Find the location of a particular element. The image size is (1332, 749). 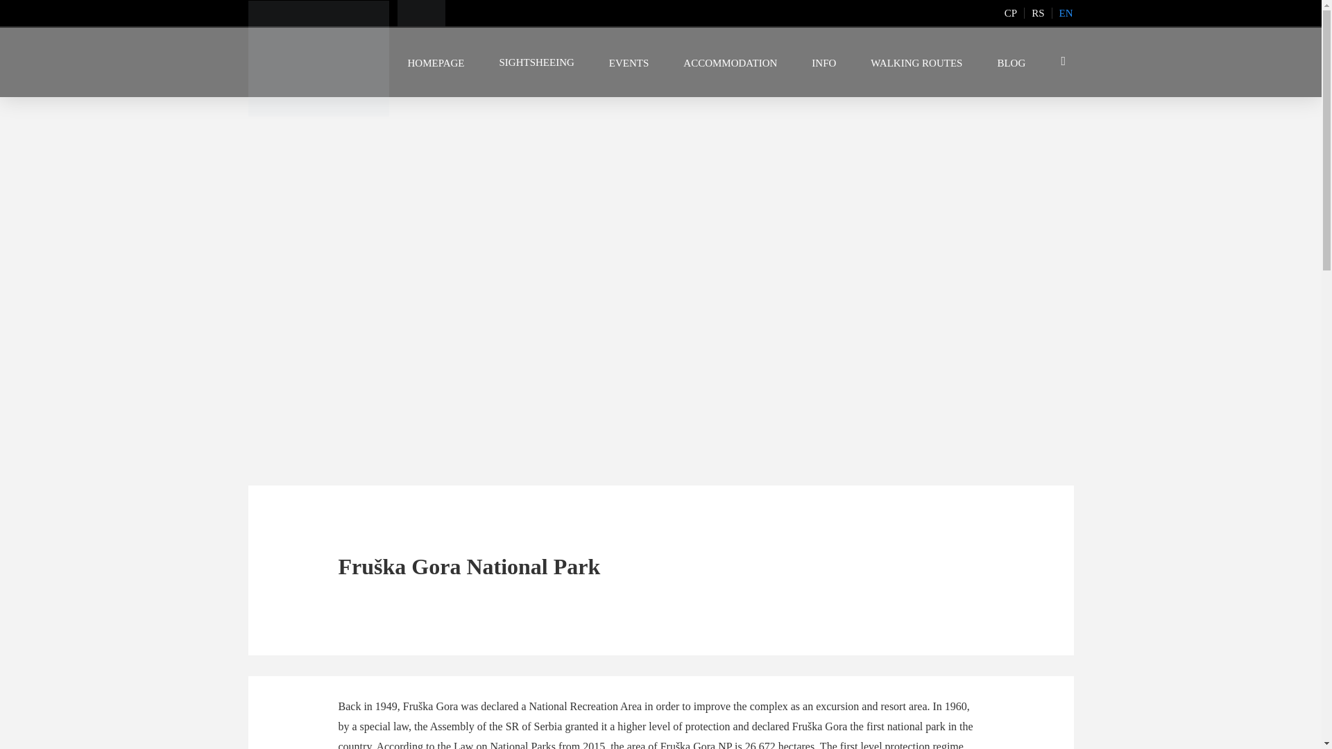

CP is located at coordinates (1010, 12).